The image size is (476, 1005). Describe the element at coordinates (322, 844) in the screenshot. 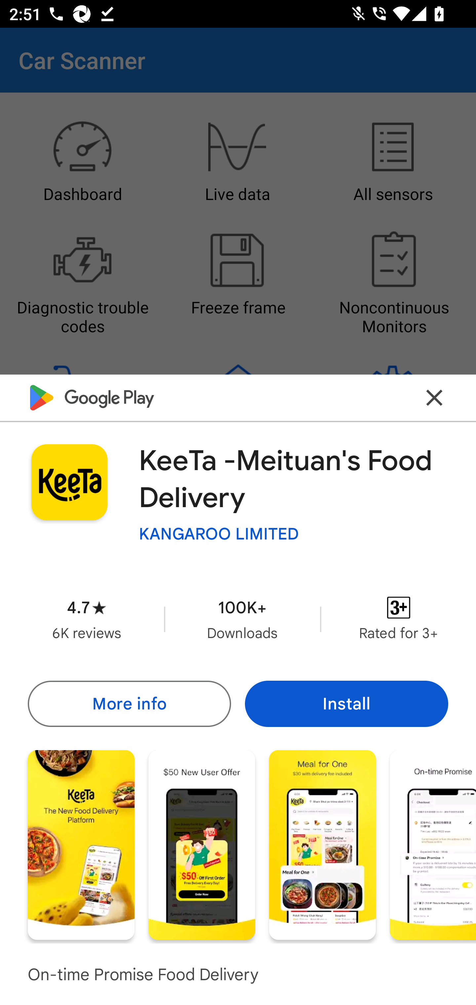

I see `Screenshot "3" of "6"` at that location.